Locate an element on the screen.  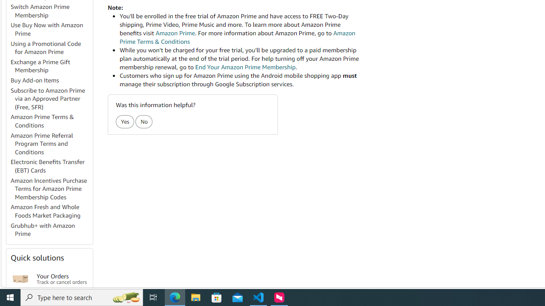
Buy Add-on Items is located at coordinates (35, 80).